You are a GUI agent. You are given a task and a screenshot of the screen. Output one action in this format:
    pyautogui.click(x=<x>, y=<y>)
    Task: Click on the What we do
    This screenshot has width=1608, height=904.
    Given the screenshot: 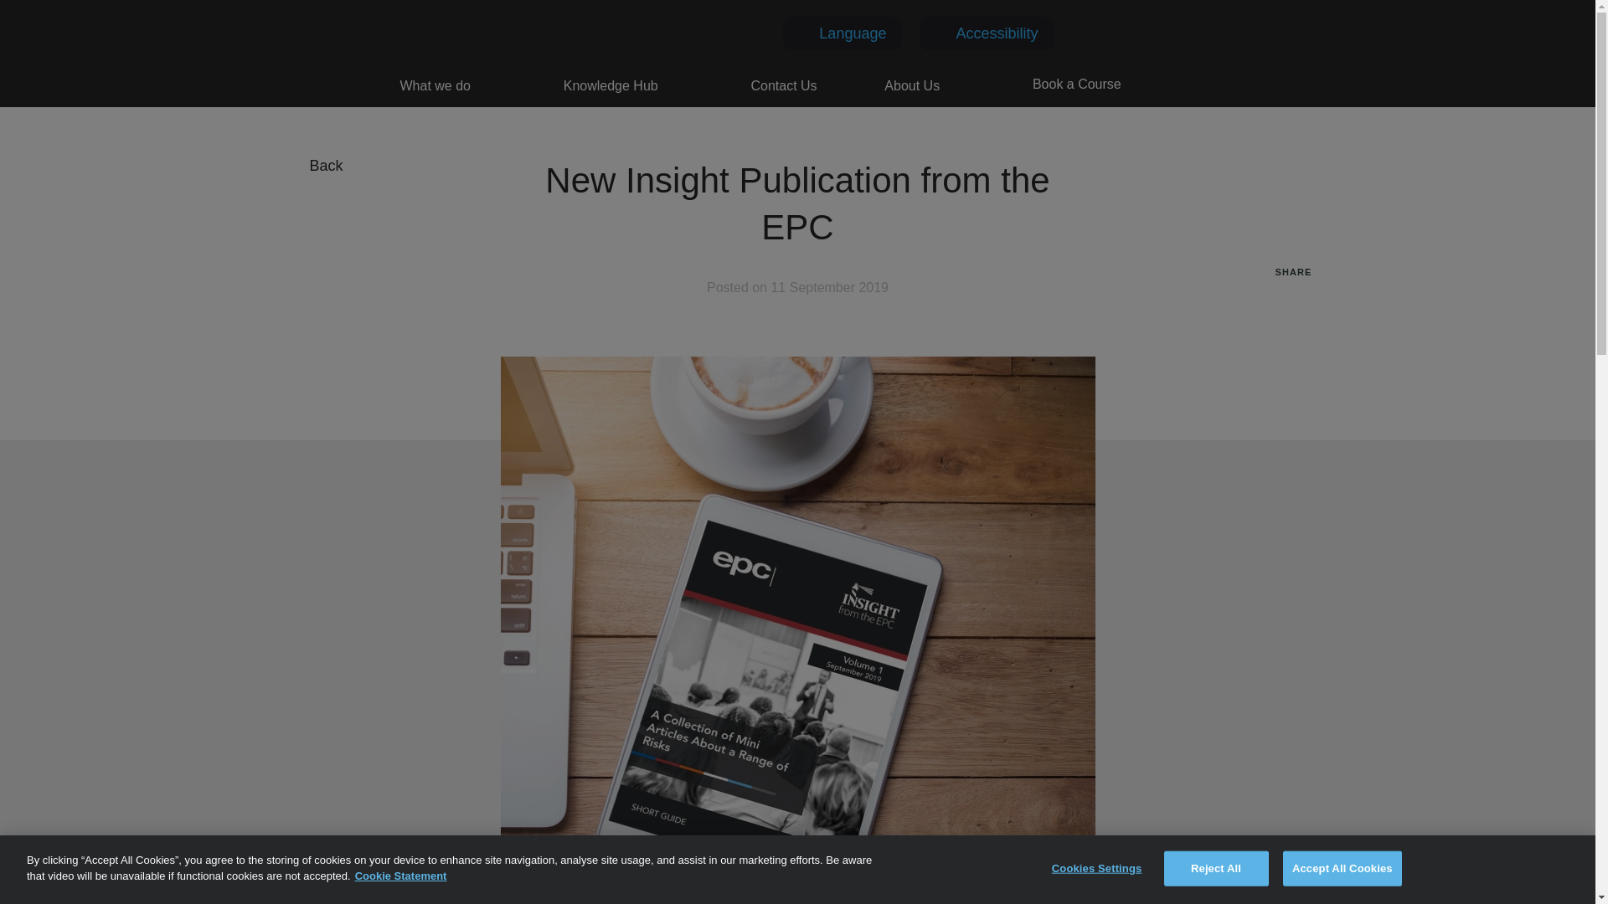 What is the action you would take?
    pyautogui.click(x=438, y=85)
    